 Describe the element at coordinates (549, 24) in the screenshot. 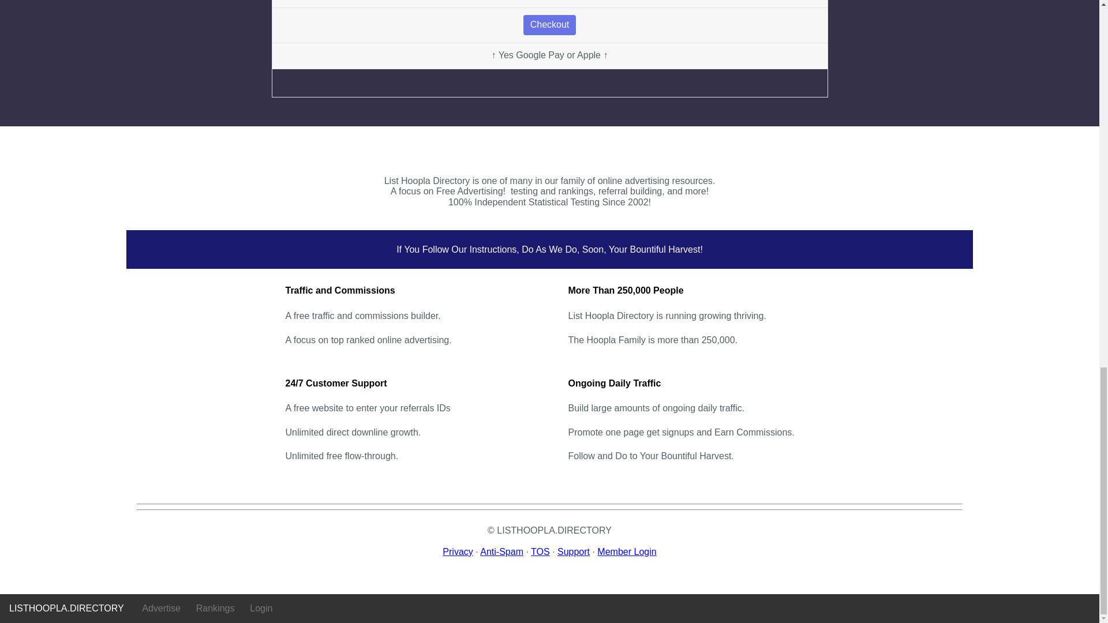

I see `Checkout` at that location.